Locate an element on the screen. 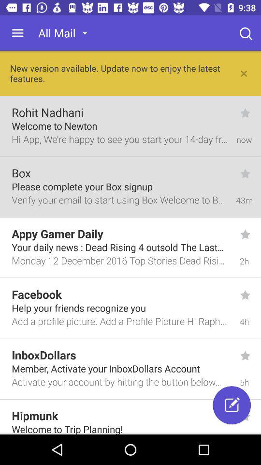 This screenshot has width=261, height=465. click to close tab is located at coordinates (244, 74).